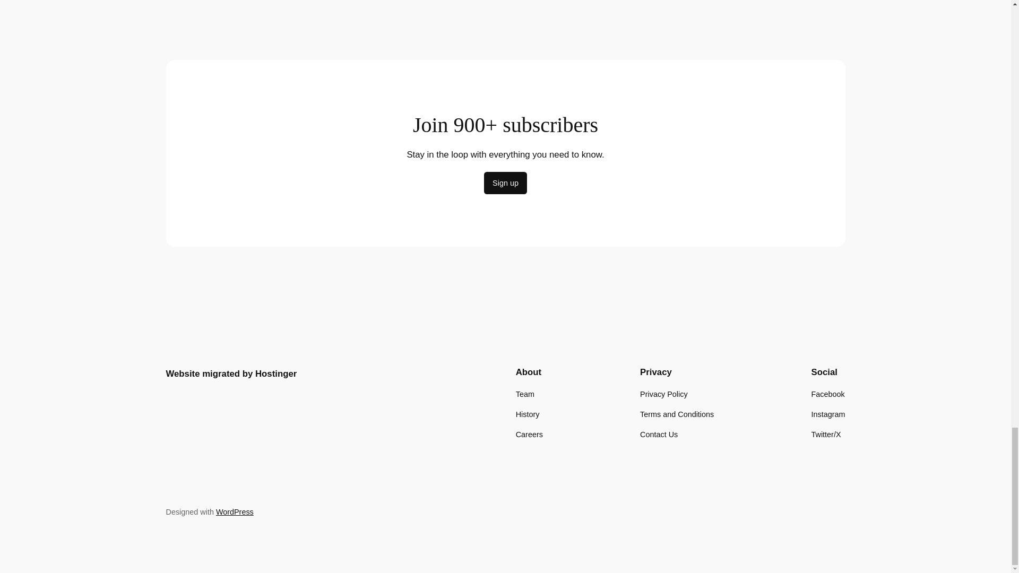 This screenshot has width=1019, height=573. Describe the element at coordinates (528, 414) in the screenshot. I see `History` at that location.